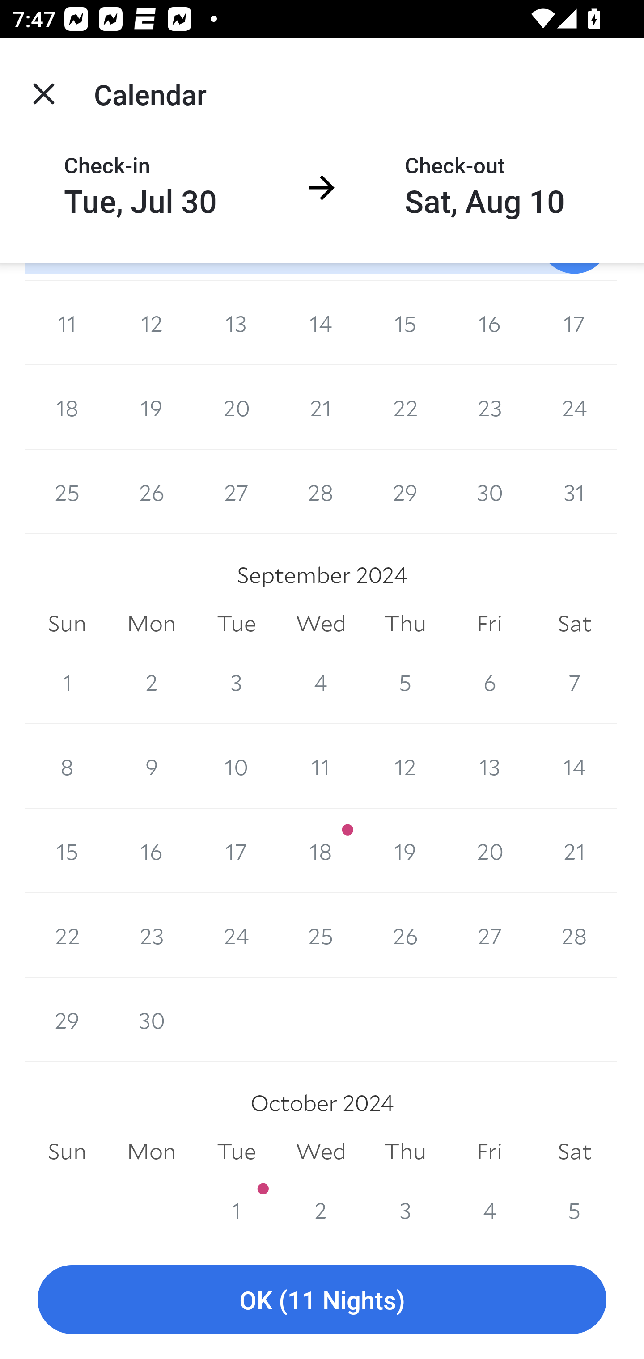  Describe the element at coordinates (151, 623) in the screenshot. I see `Mon` at that location.